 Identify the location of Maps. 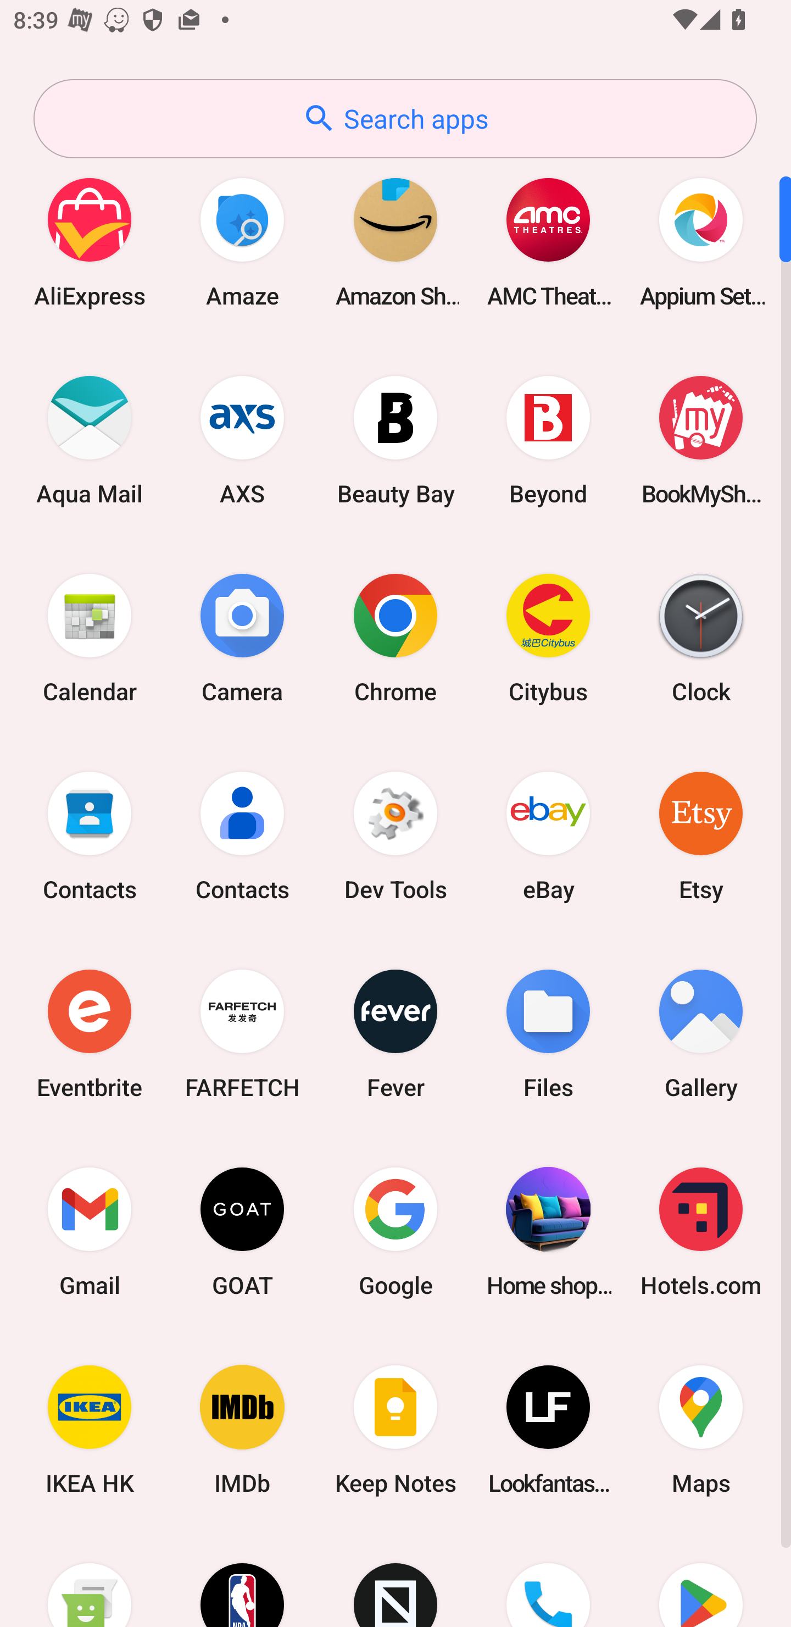
(701, 1430).